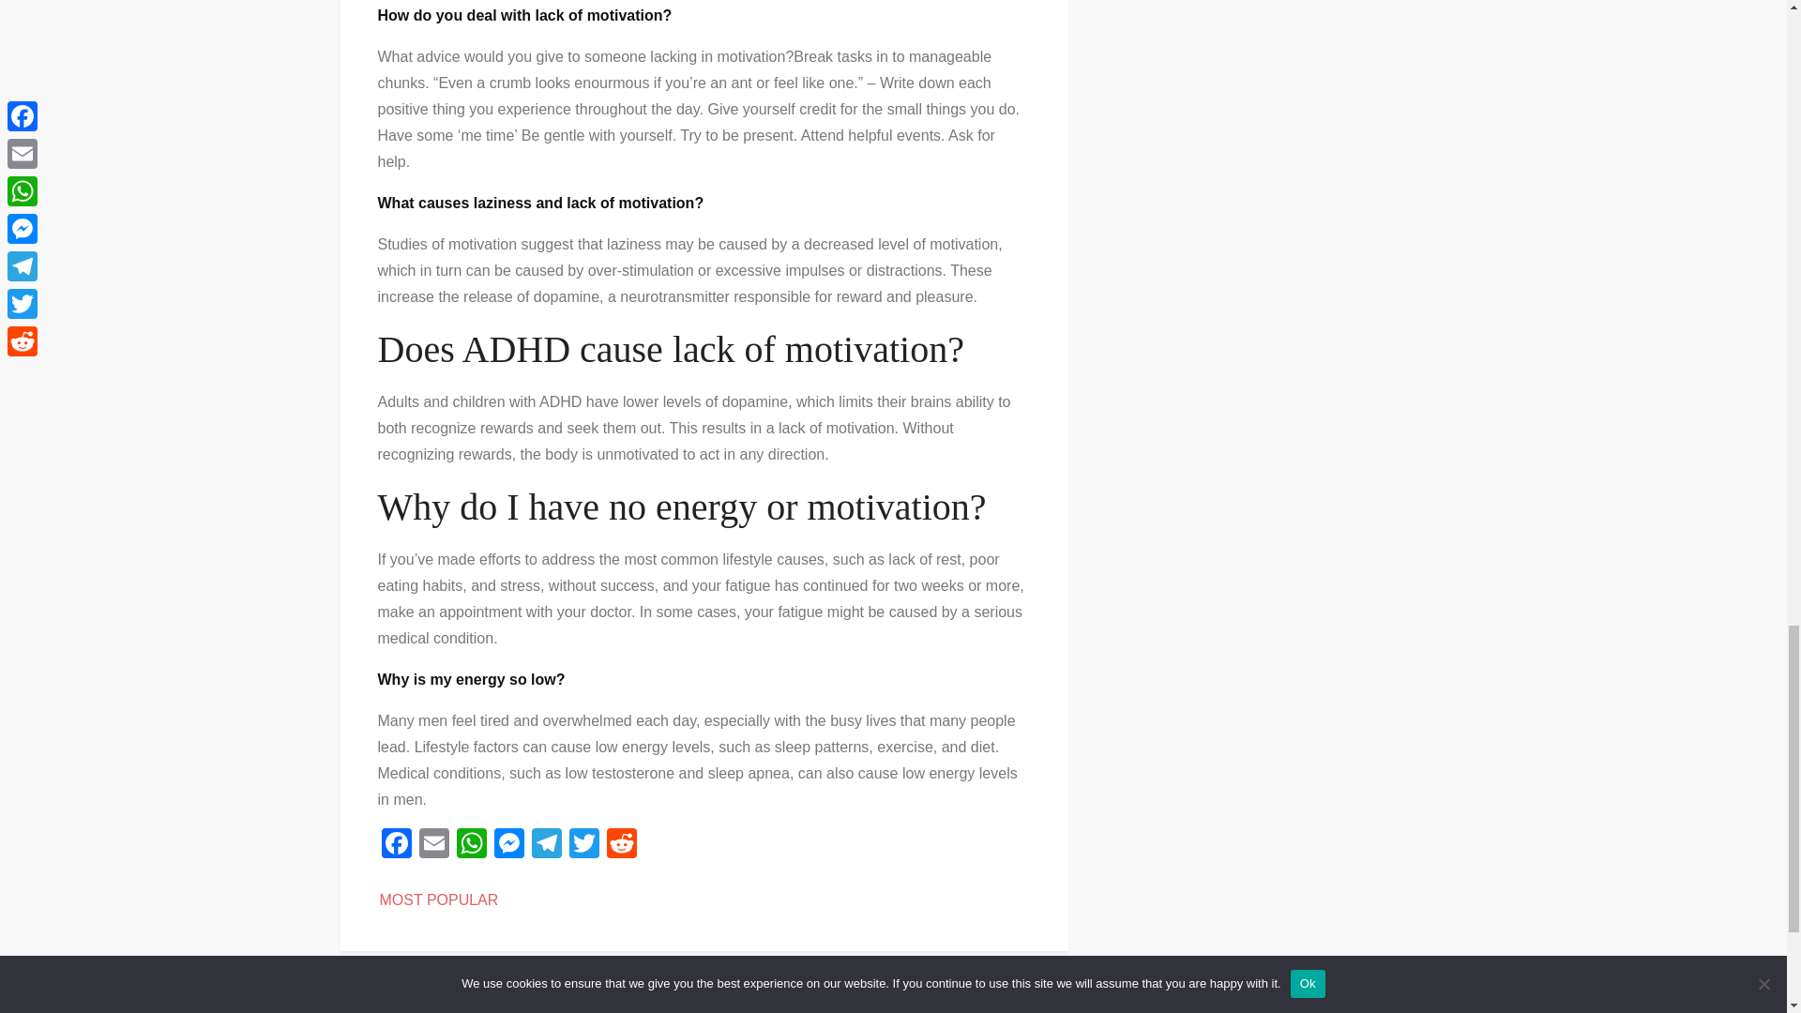 The height and width of the screenshot is (1013, 1801). Describe the element at coordinates (885, 1005) in the screenshot. I see `How do you make a proposal stand out?` at that location.